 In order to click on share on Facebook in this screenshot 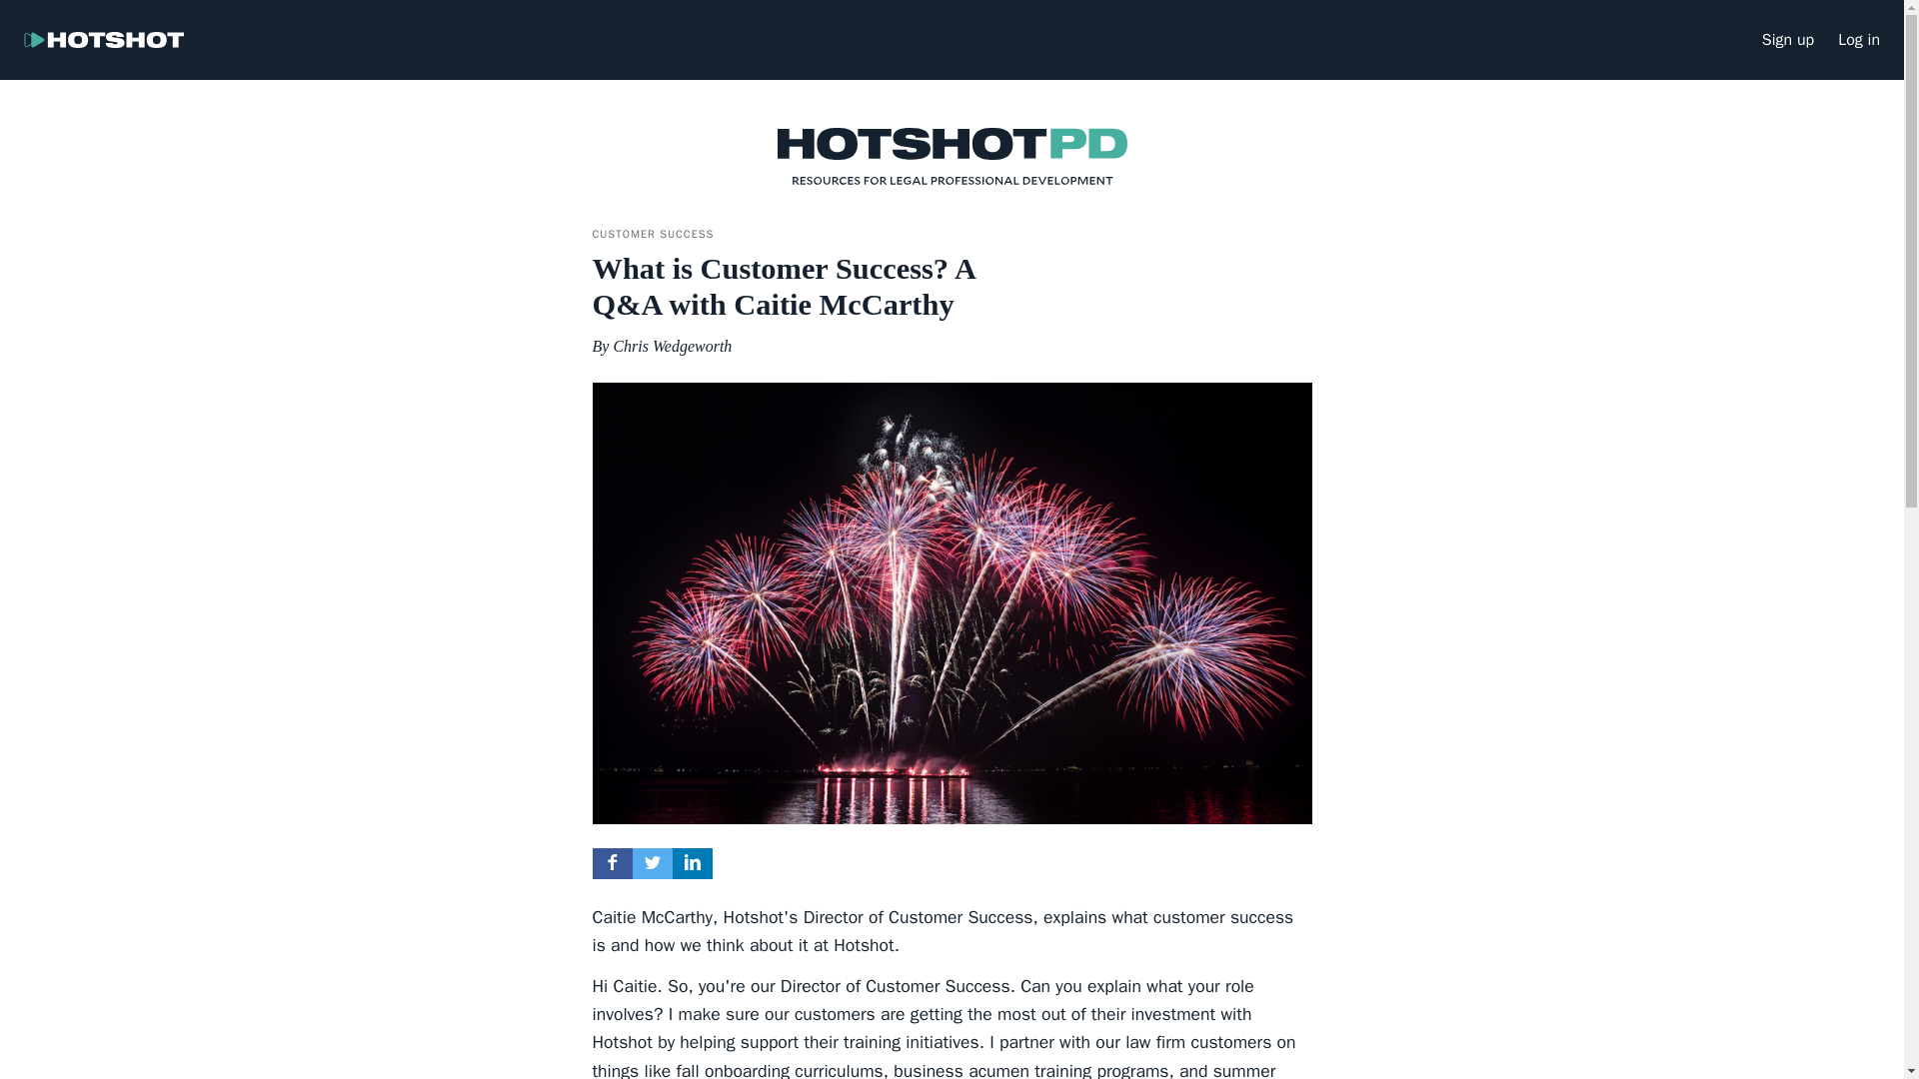, I will do `click(611, 863)`.